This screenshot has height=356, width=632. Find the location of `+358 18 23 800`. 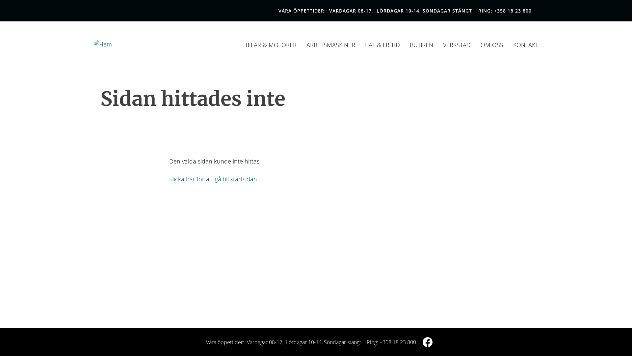

+358 18 23 800 is located at coordinates (398, 342).